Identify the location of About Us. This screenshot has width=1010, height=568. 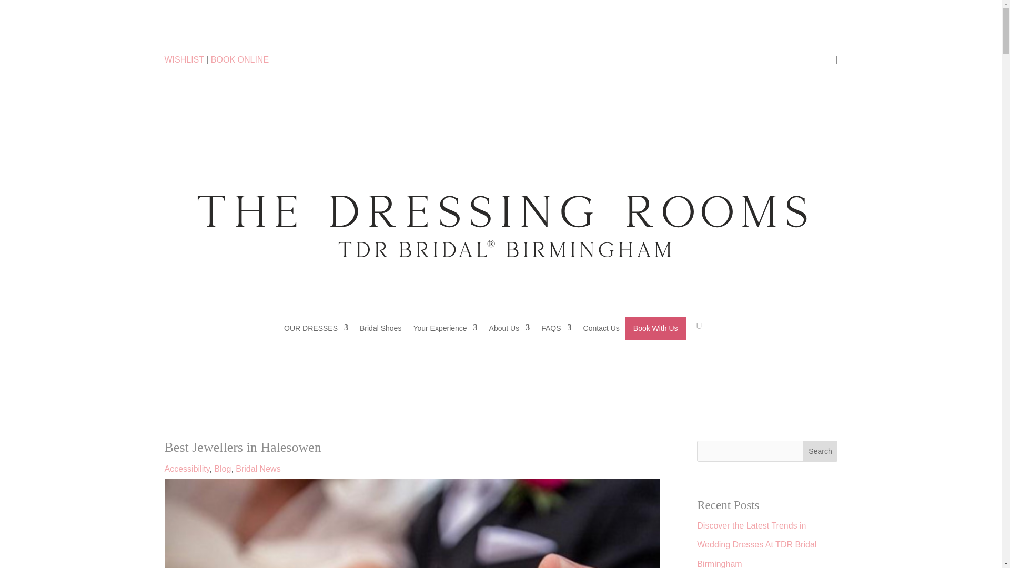
(509, 328).